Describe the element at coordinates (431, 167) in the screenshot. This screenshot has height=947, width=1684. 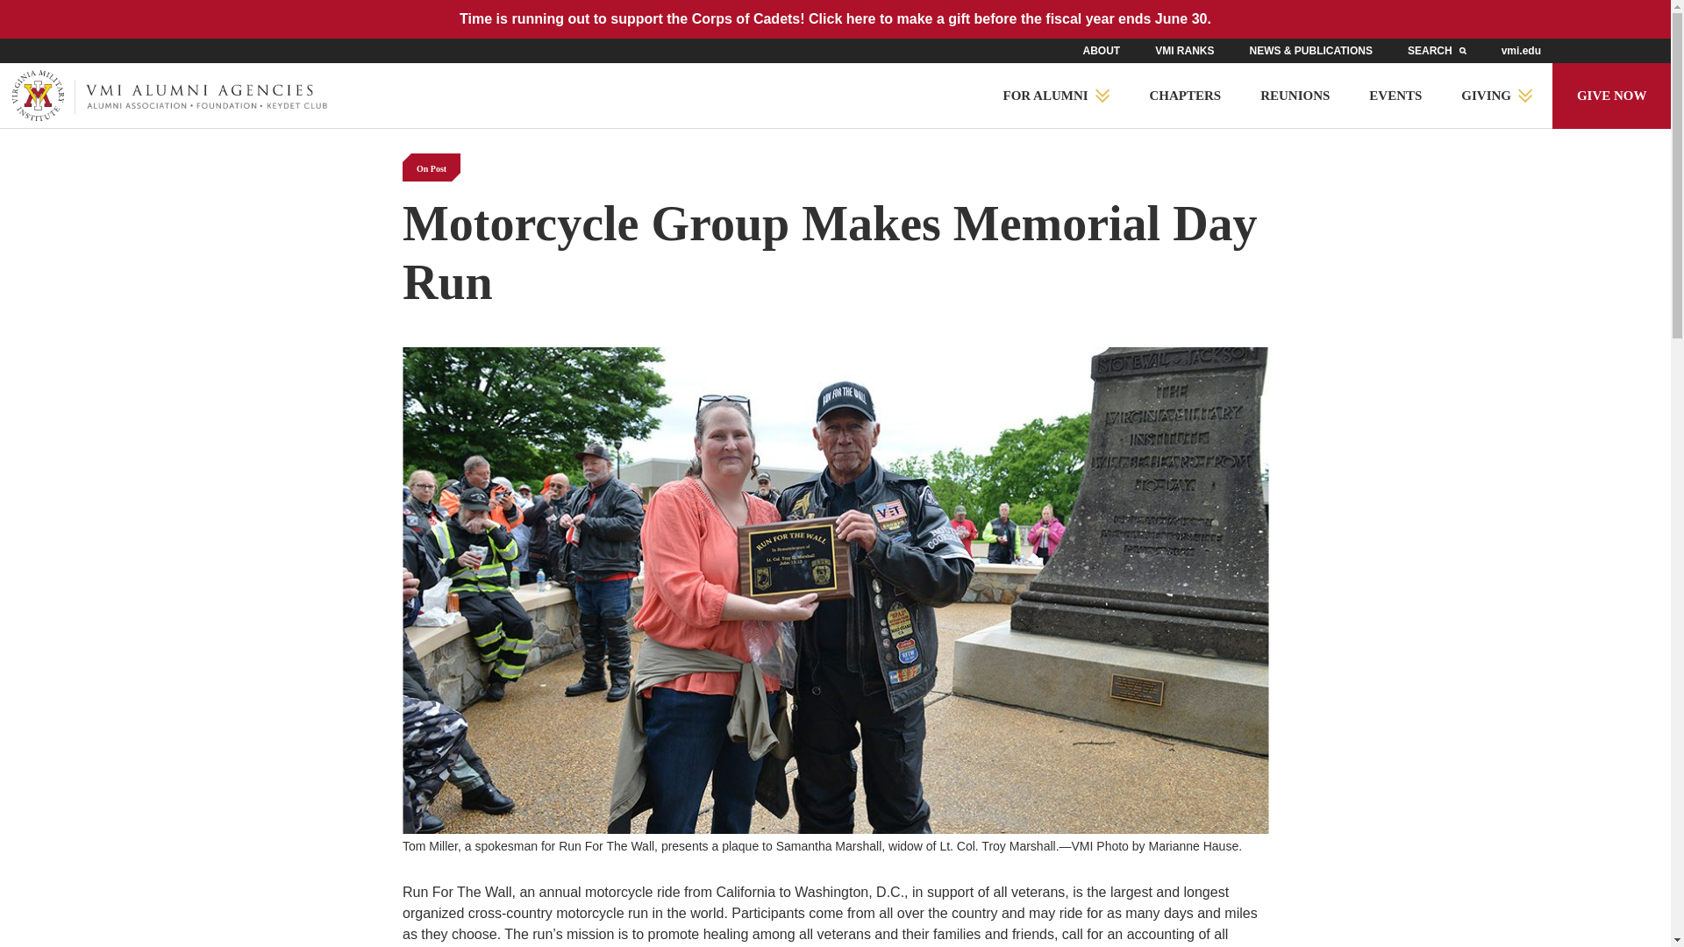
I see `On Post` at that location.